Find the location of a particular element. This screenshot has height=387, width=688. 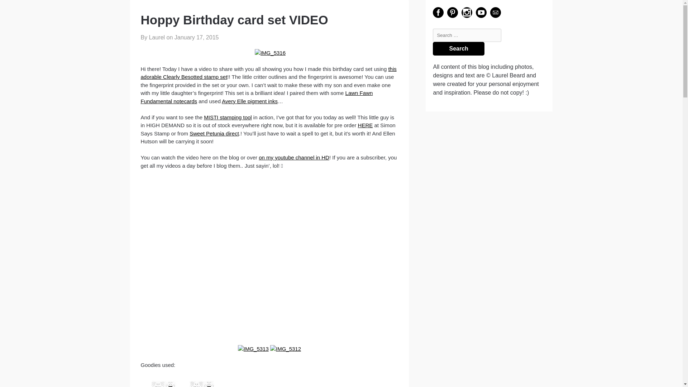

this adorable Clearly Besotted stamp set is located at coordinates (268, 73).